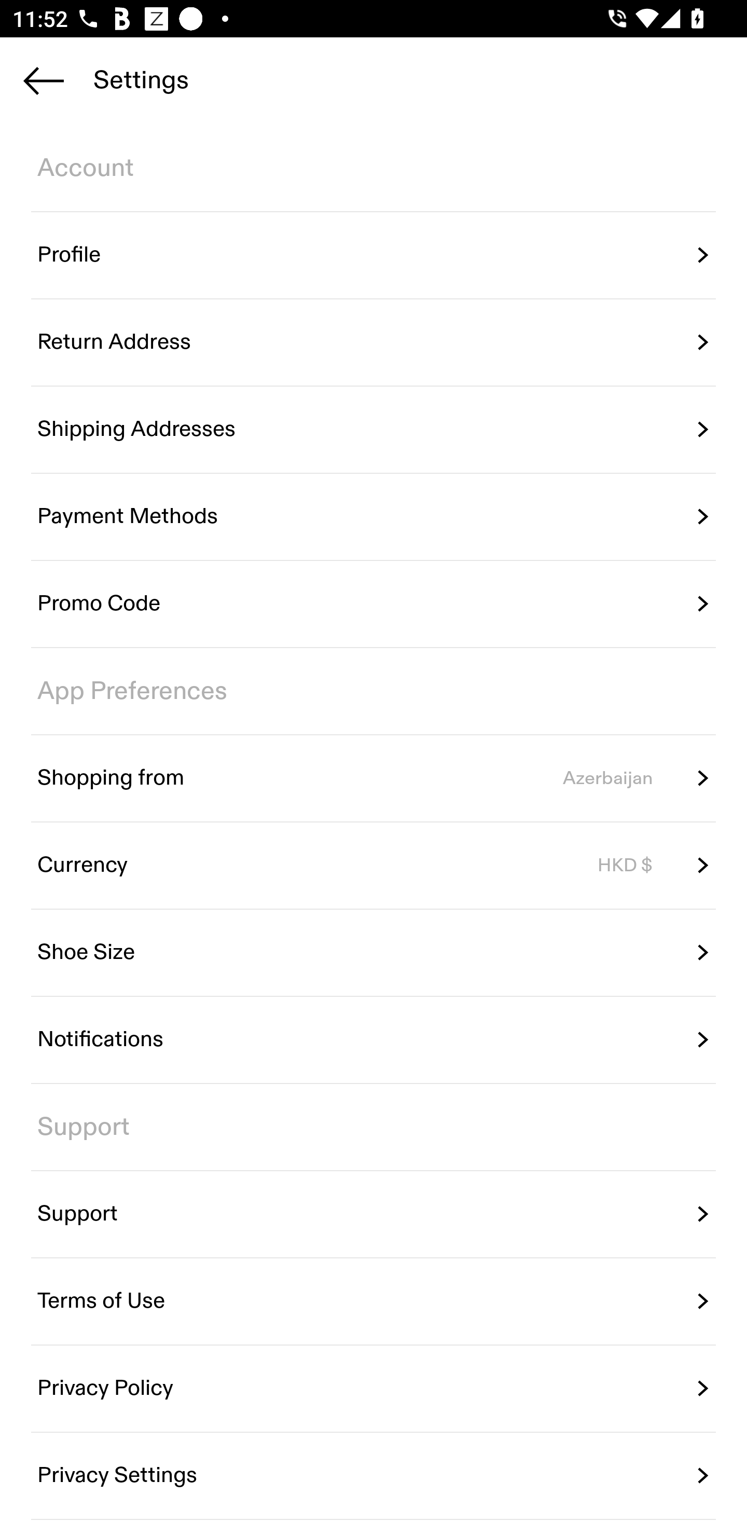 This screenshot has width=747, height=1536. Describe the element at coordinates (374, 255) in the screenshot. I see `Profile` at that location.